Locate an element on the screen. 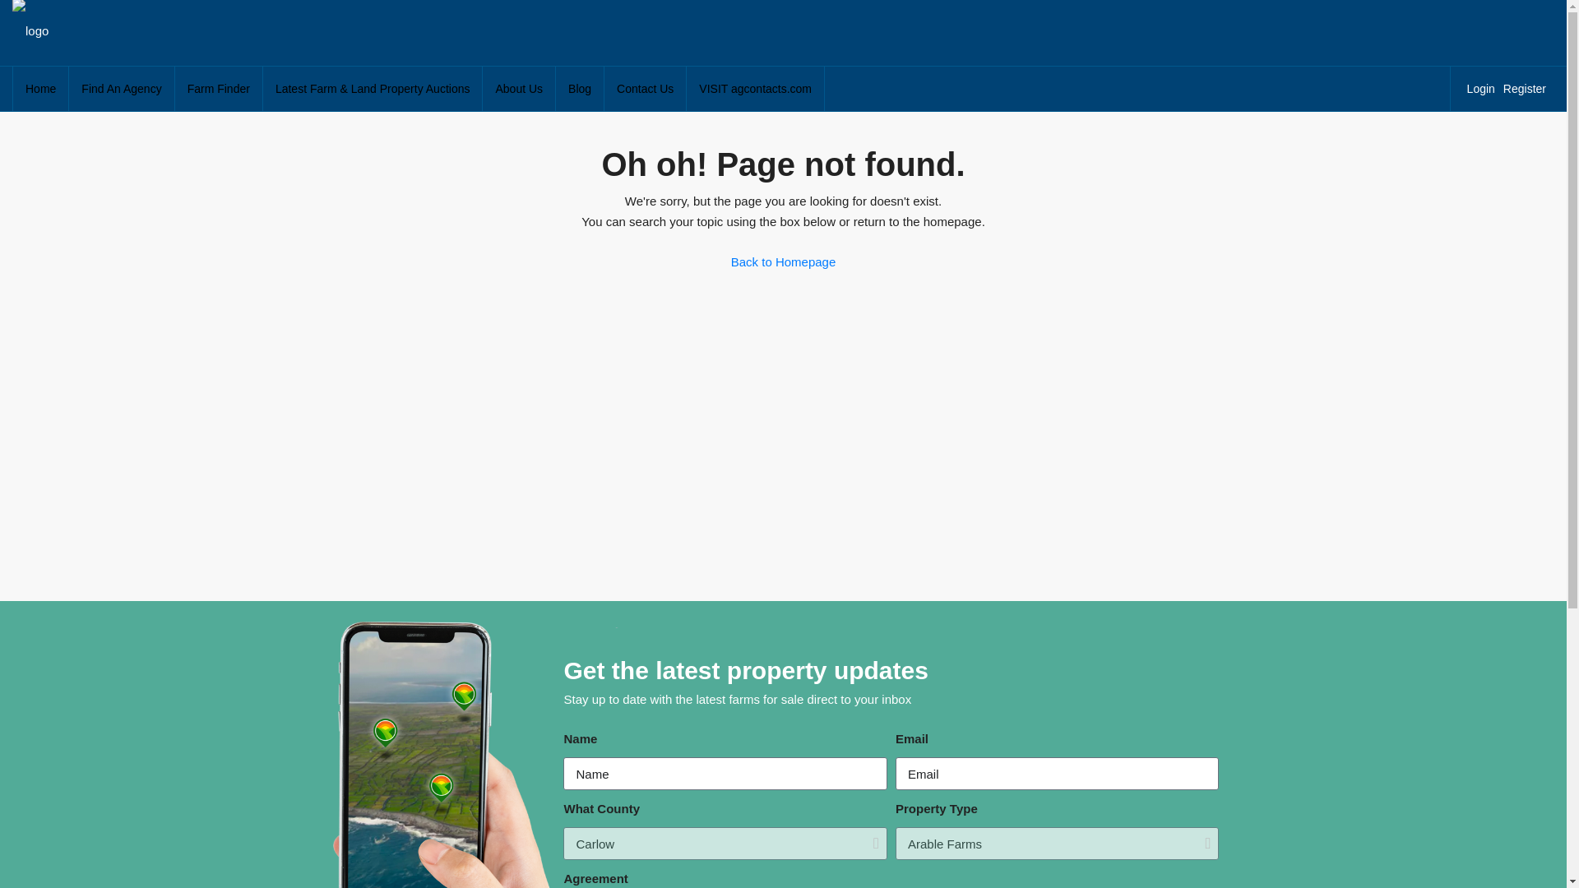  Register is located at coordinates (1528, 89).